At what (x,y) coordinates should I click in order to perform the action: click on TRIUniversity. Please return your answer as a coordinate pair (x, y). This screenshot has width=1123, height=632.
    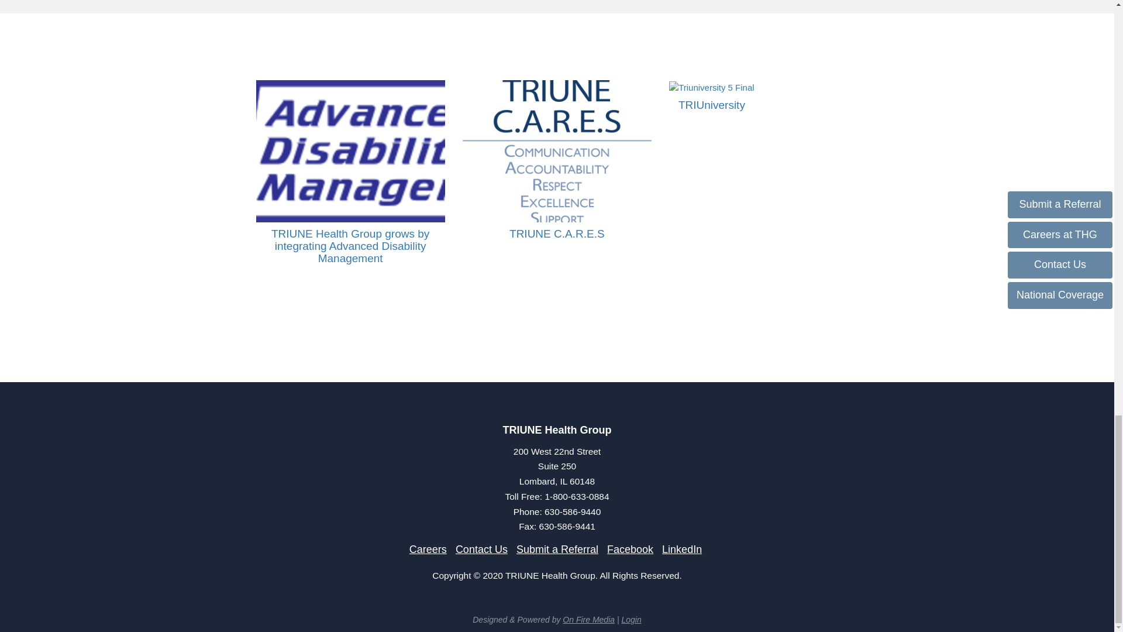
    Looking at the image, I should click on (711, 105).